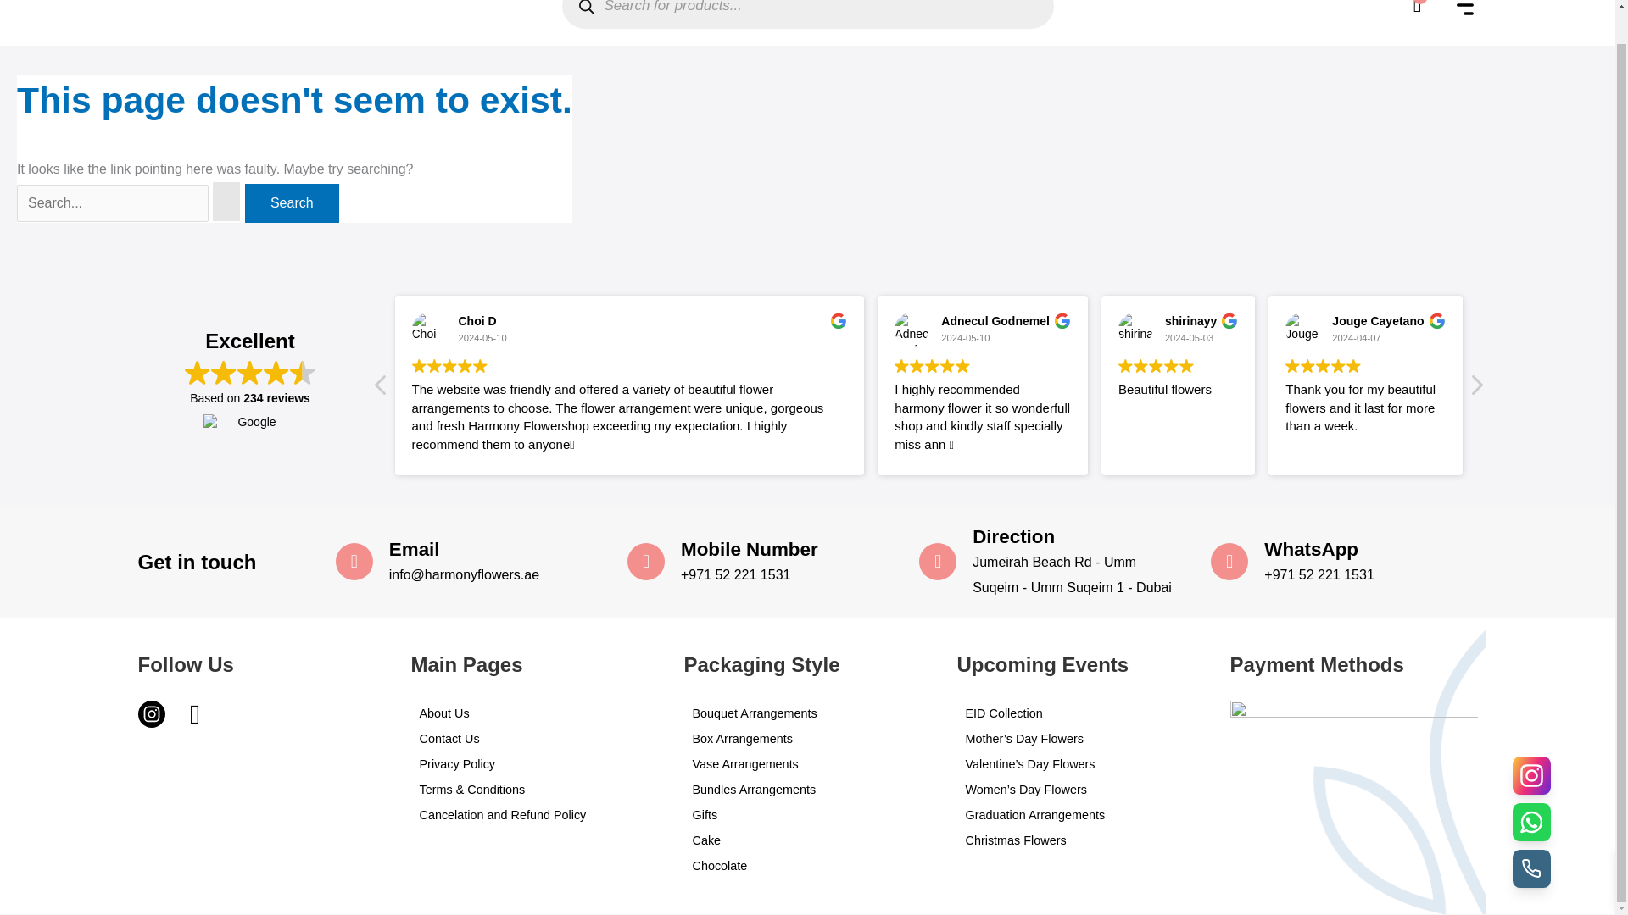 The height and width of the screenshot is (915, 1628). Describe the element at coordinates (1311, 549) in the screenshot. I see `WhatsApp` at that location.